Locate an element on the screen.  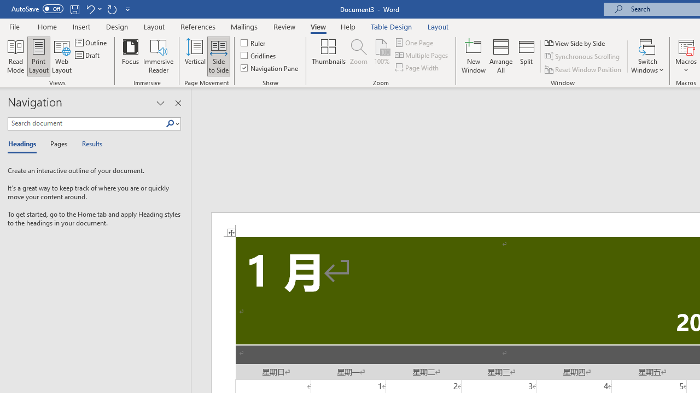
Multiple Pages is located at coordinates (422, 56).